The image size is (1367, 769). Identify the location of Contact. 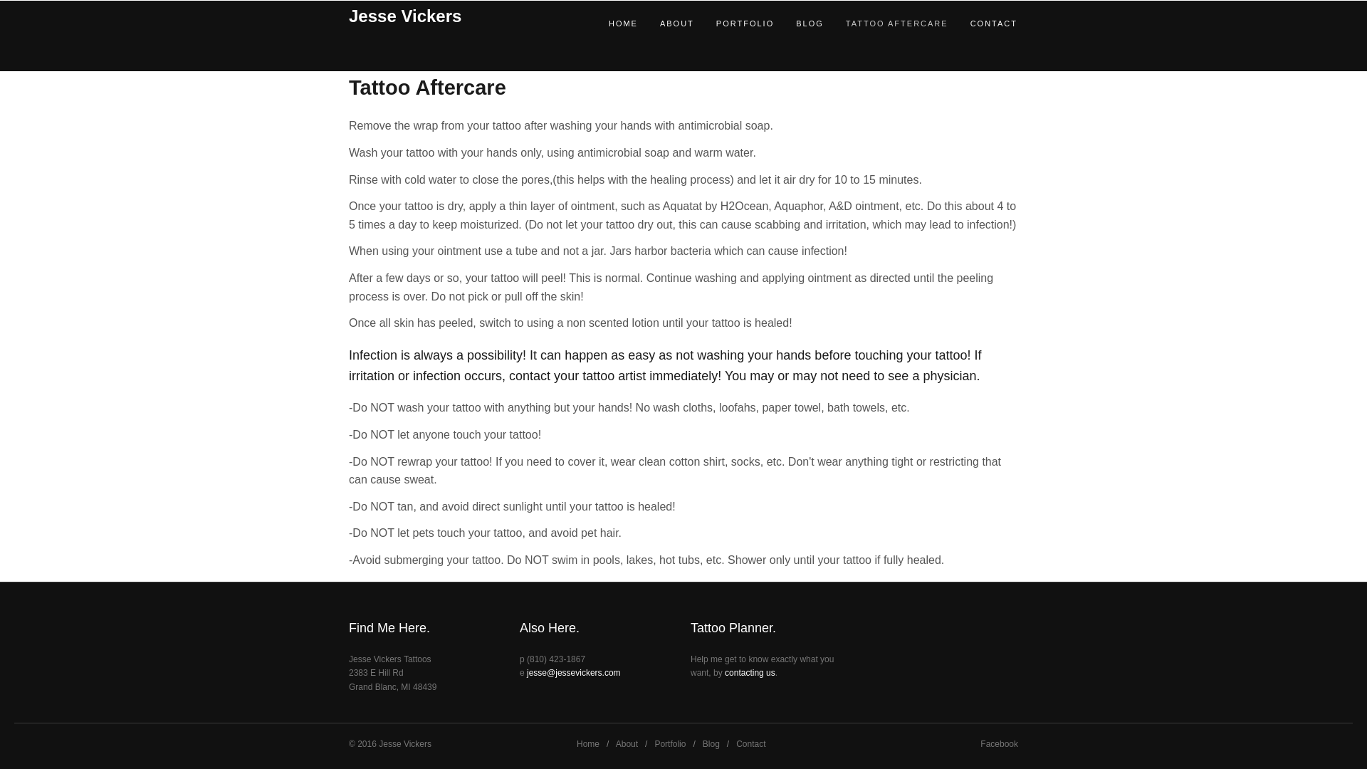
(750, 743).